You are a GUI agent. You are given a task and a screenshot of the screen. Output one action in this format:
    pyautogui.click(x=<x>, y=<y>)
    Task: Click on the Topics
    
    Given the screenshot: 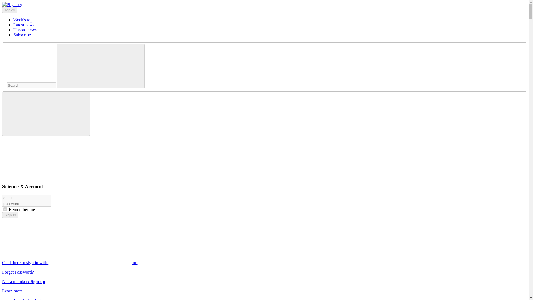 What is the action you would take?
    pyautogui.click(x=9, y=10)
    